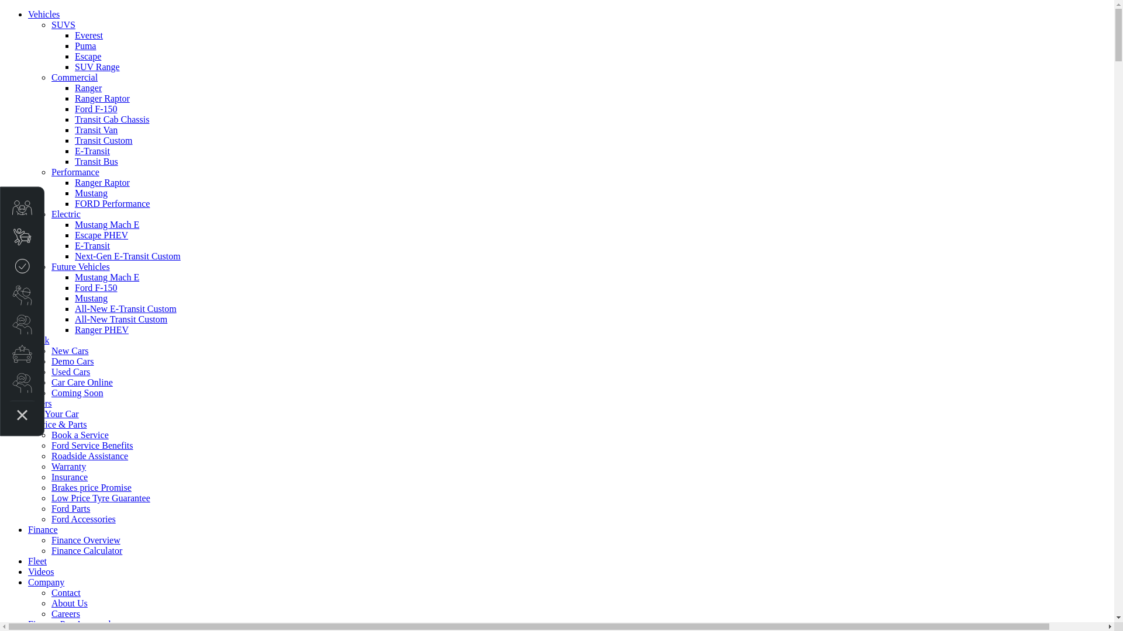  Describe the element at coordinates (43, 529) in the screenshot. I see `Finance` at that location.